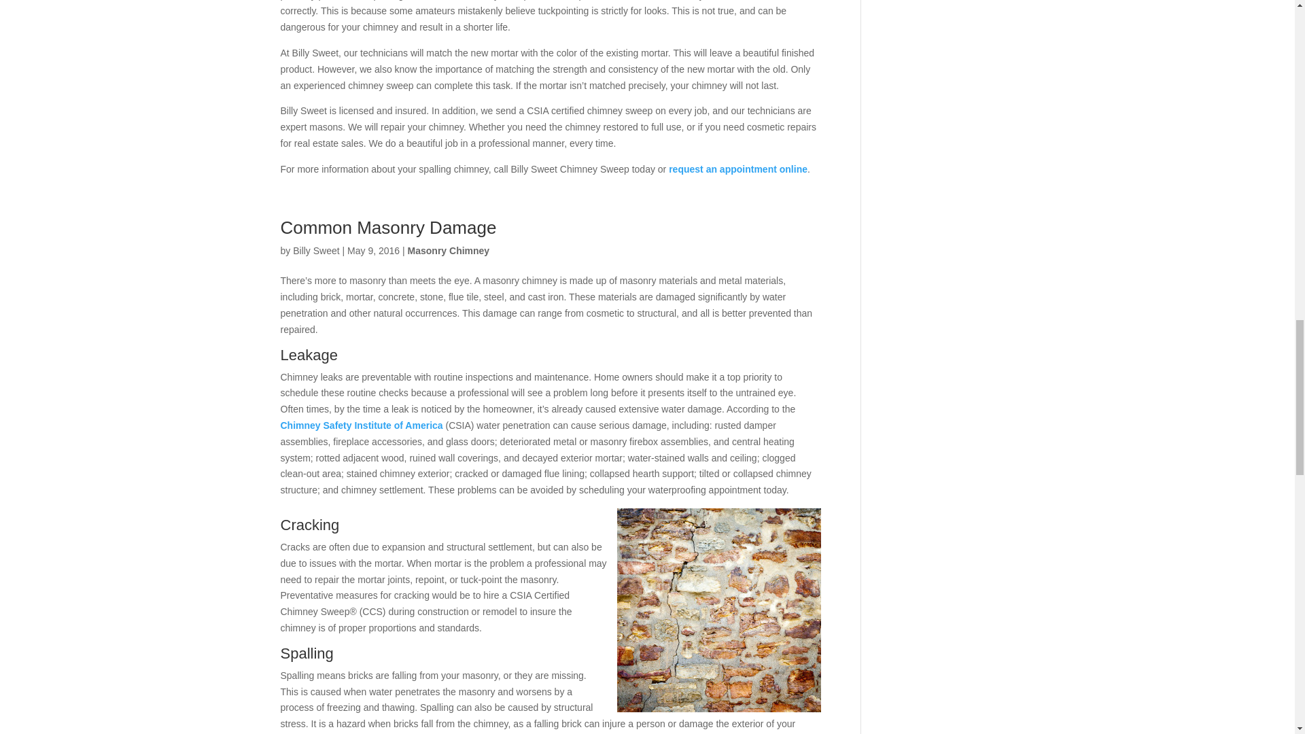 This screenshot has width=1305, height=734. What do you see at coordinates (315, 250) in the screenshot?
I see `Posts by Billy Sweet` at bounding box center [315, 250].